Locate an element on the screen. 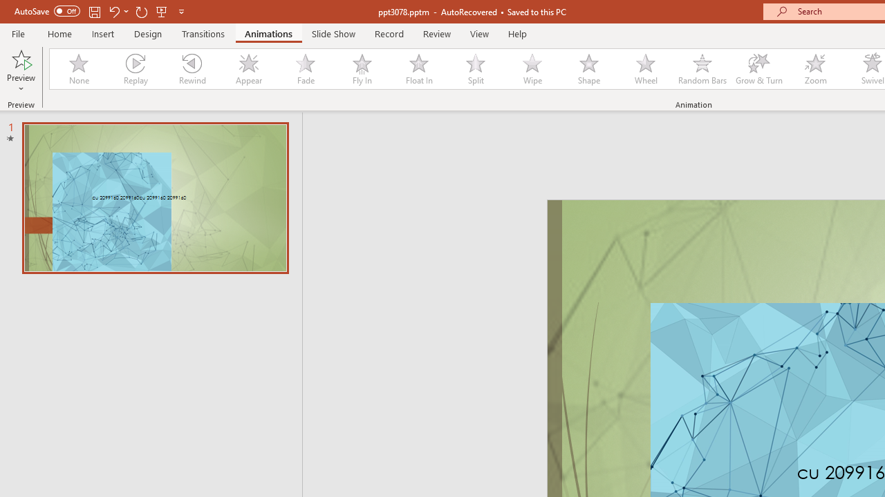 The height and width of the screenshot is (497, 885). Split is located at coordinates (476, 69).